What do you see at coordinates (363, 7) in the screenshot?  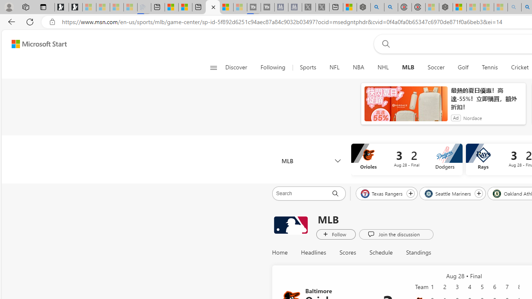 I see `Nordace - Summer Adventures 2024` at bounding box center [363, 7].